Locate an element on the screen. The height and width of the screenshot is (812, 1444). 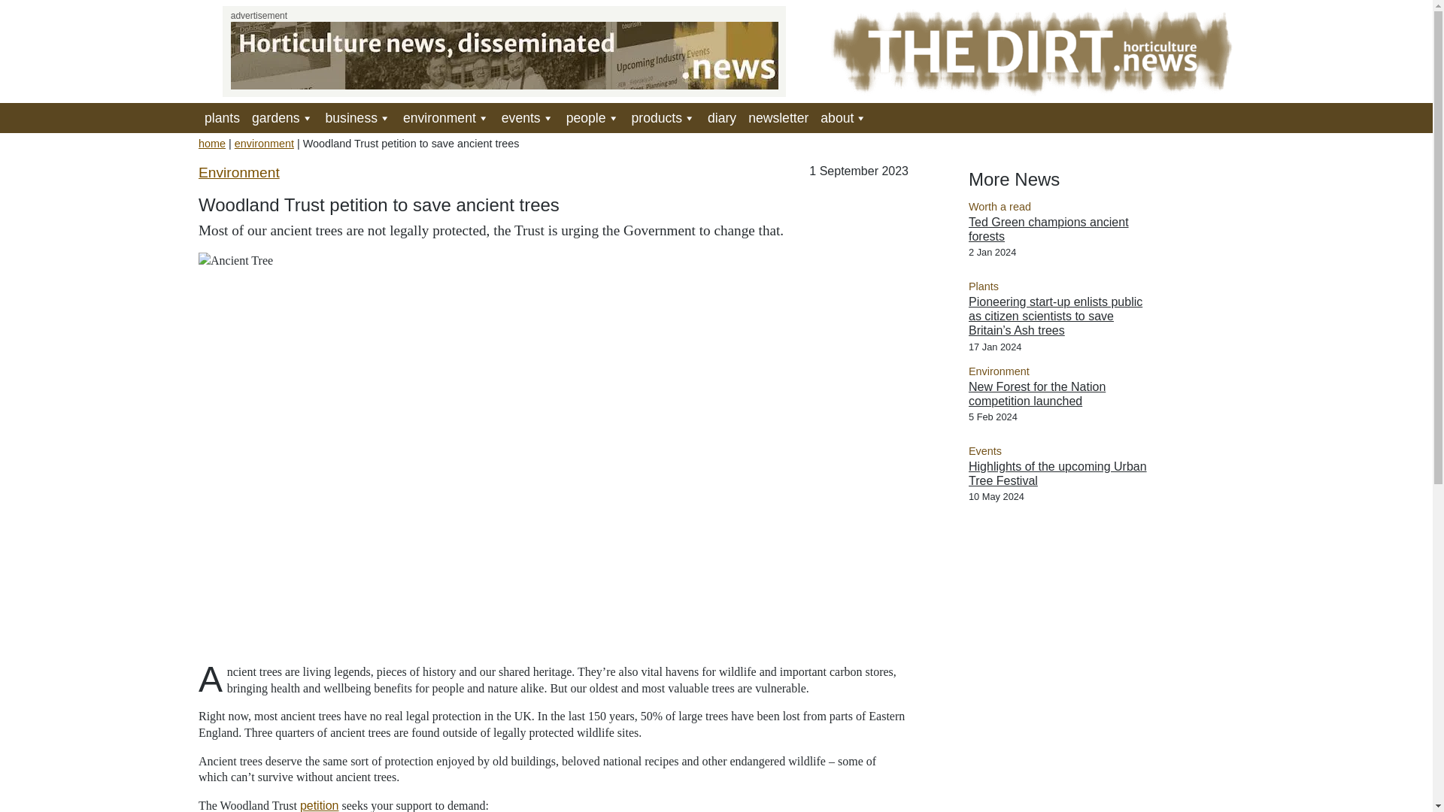
environment is located at coordinates (446, 118).